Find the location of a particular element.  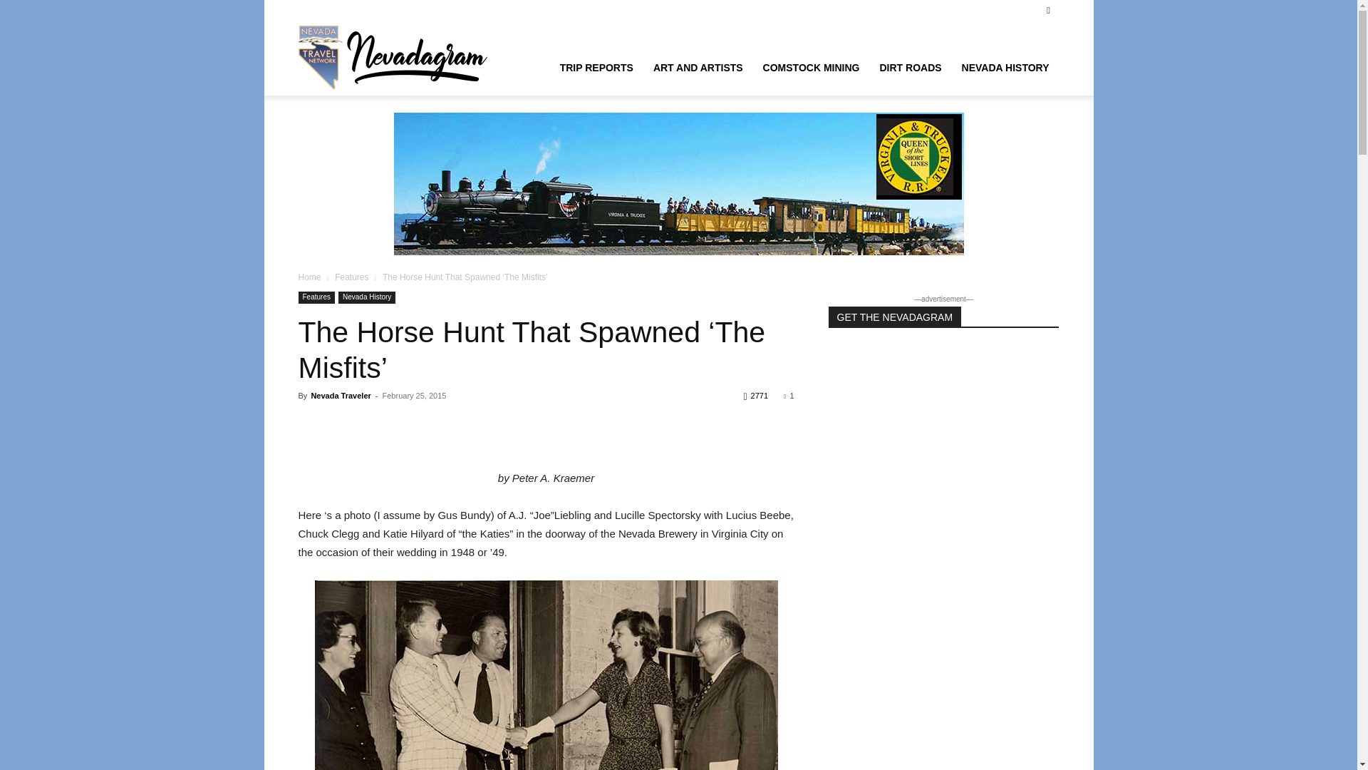

Features is located at coordinates (316, 297).